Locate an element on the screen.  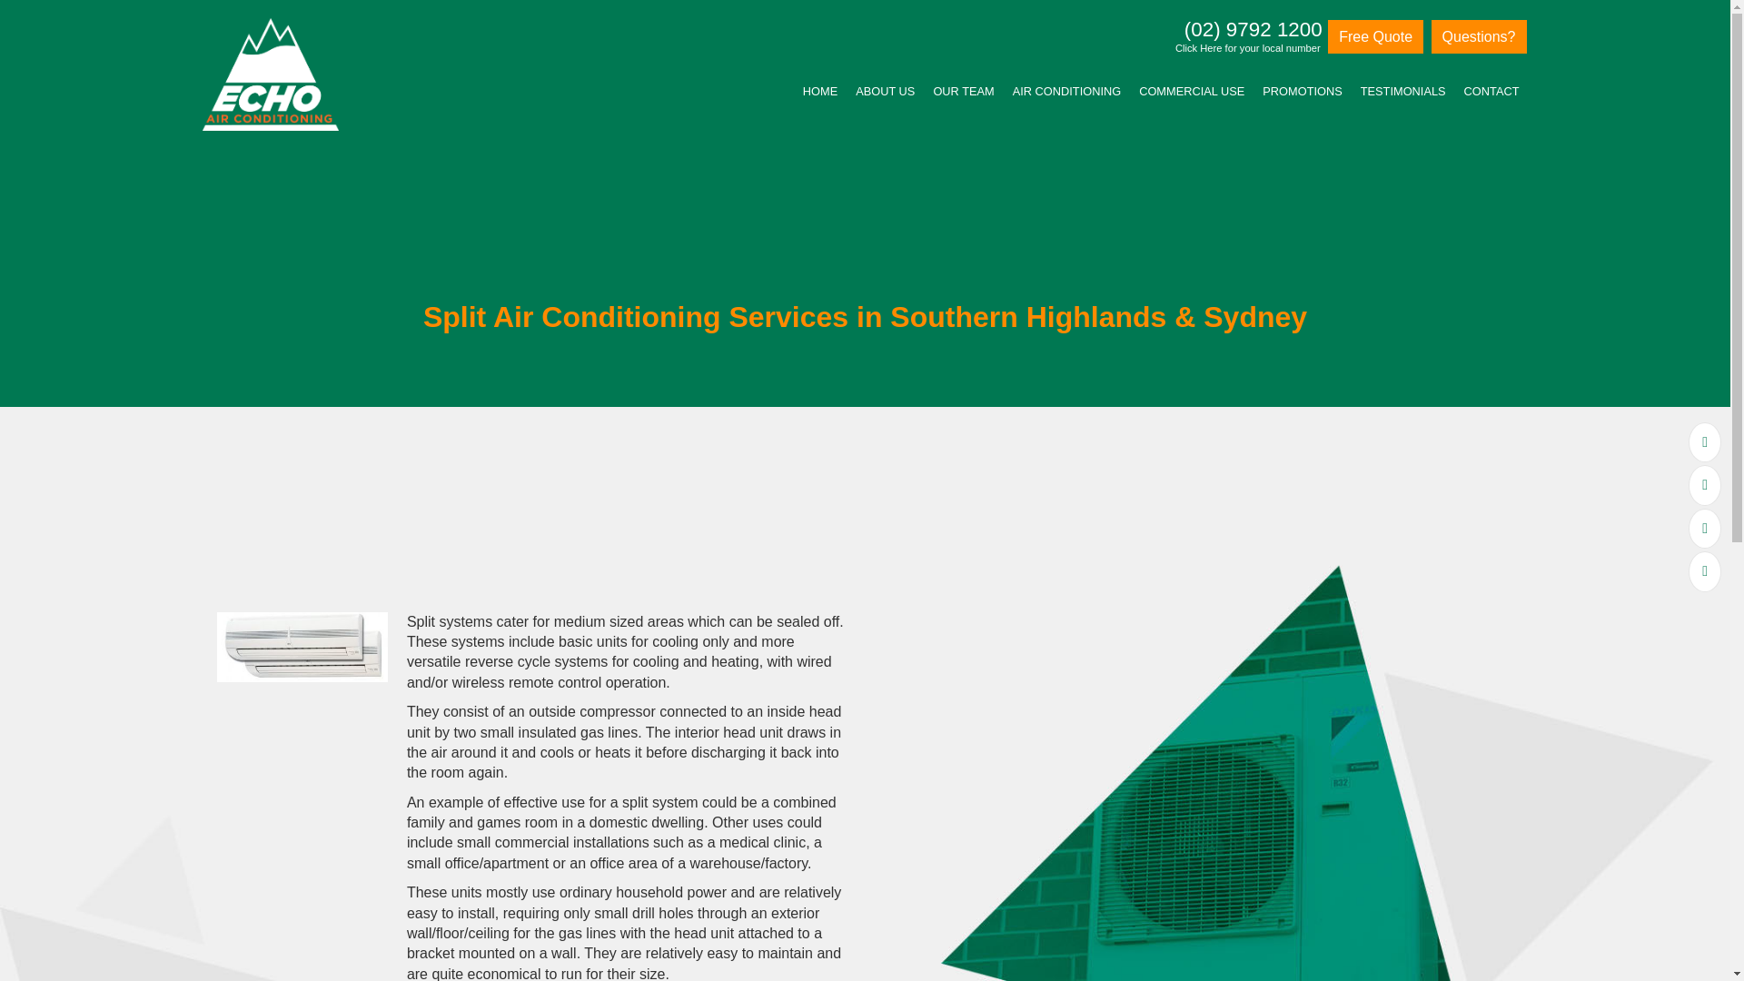
Free Quote is located at coordinates (1375, 36).